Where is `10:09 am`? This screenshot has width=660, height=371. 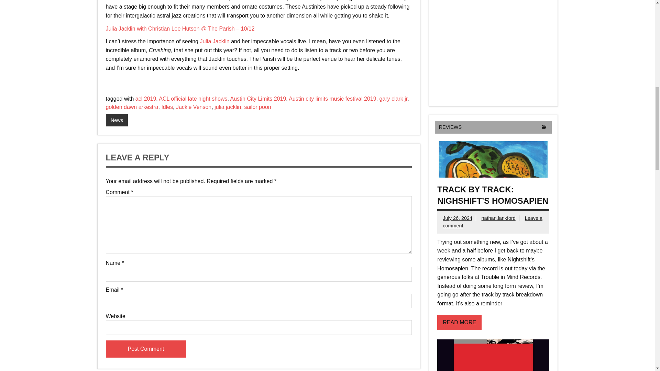 10:09 am is located at coordinates (458, 218).